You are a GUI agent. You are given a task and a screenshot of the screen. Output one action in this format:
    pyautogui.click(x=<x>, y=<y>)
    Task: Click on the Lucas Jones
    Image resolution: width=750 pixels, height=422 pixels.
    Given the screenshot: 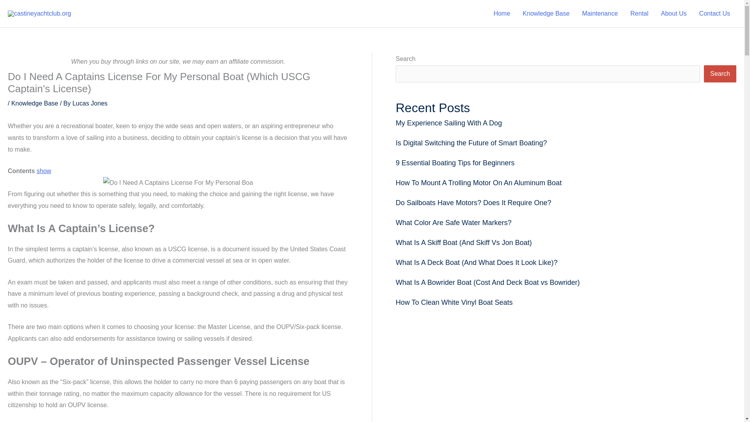 What is the action you would take?
    pyautogui.click(x=89, y=103)
    